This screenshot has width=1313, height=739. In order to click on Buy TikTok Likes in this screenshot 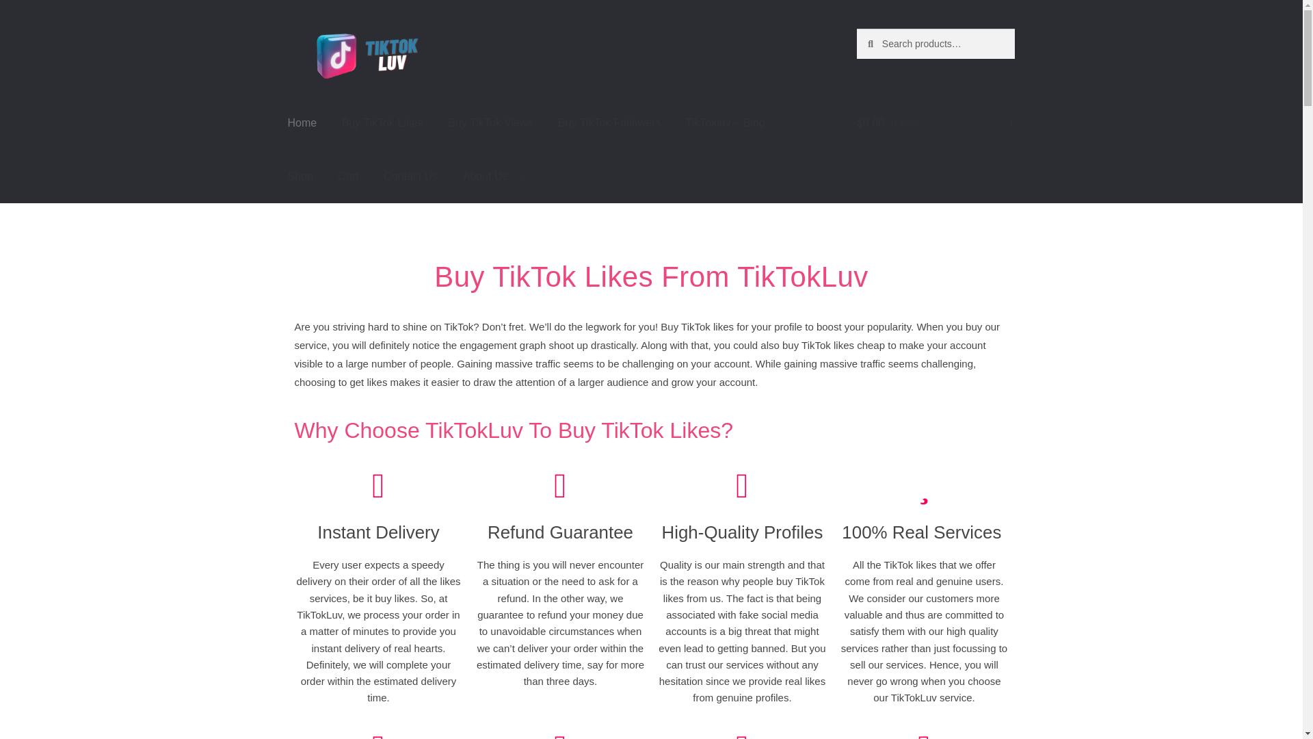, I will do `click(382, 123)`.